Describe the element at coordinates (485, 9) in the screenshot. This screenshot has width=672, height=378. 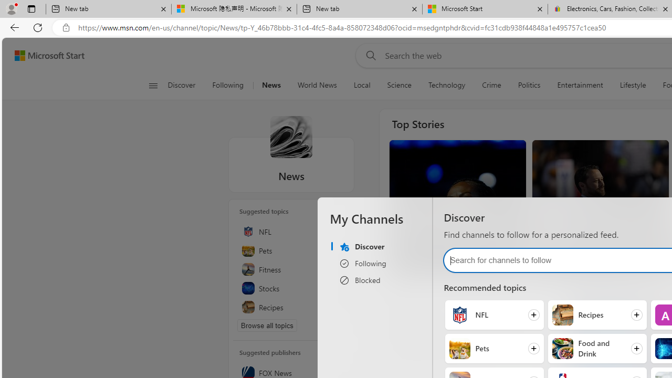
I see `Microsoft Start` at that location.